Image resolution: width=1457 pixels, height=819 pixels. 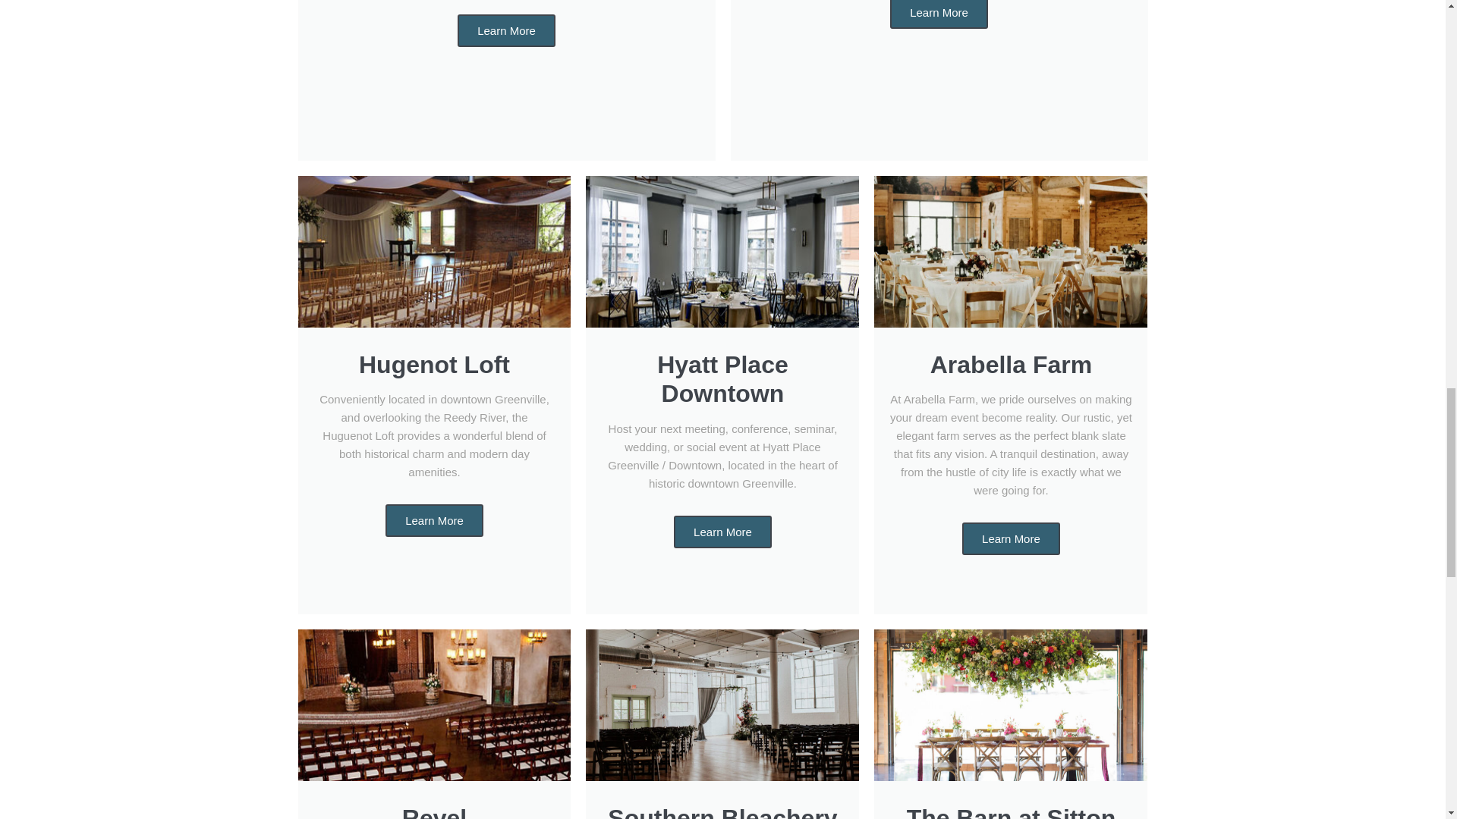 What do you see at coordinates (722, 532) in the screenshot?
I see `Learn More` at bounding box center [722, 532].